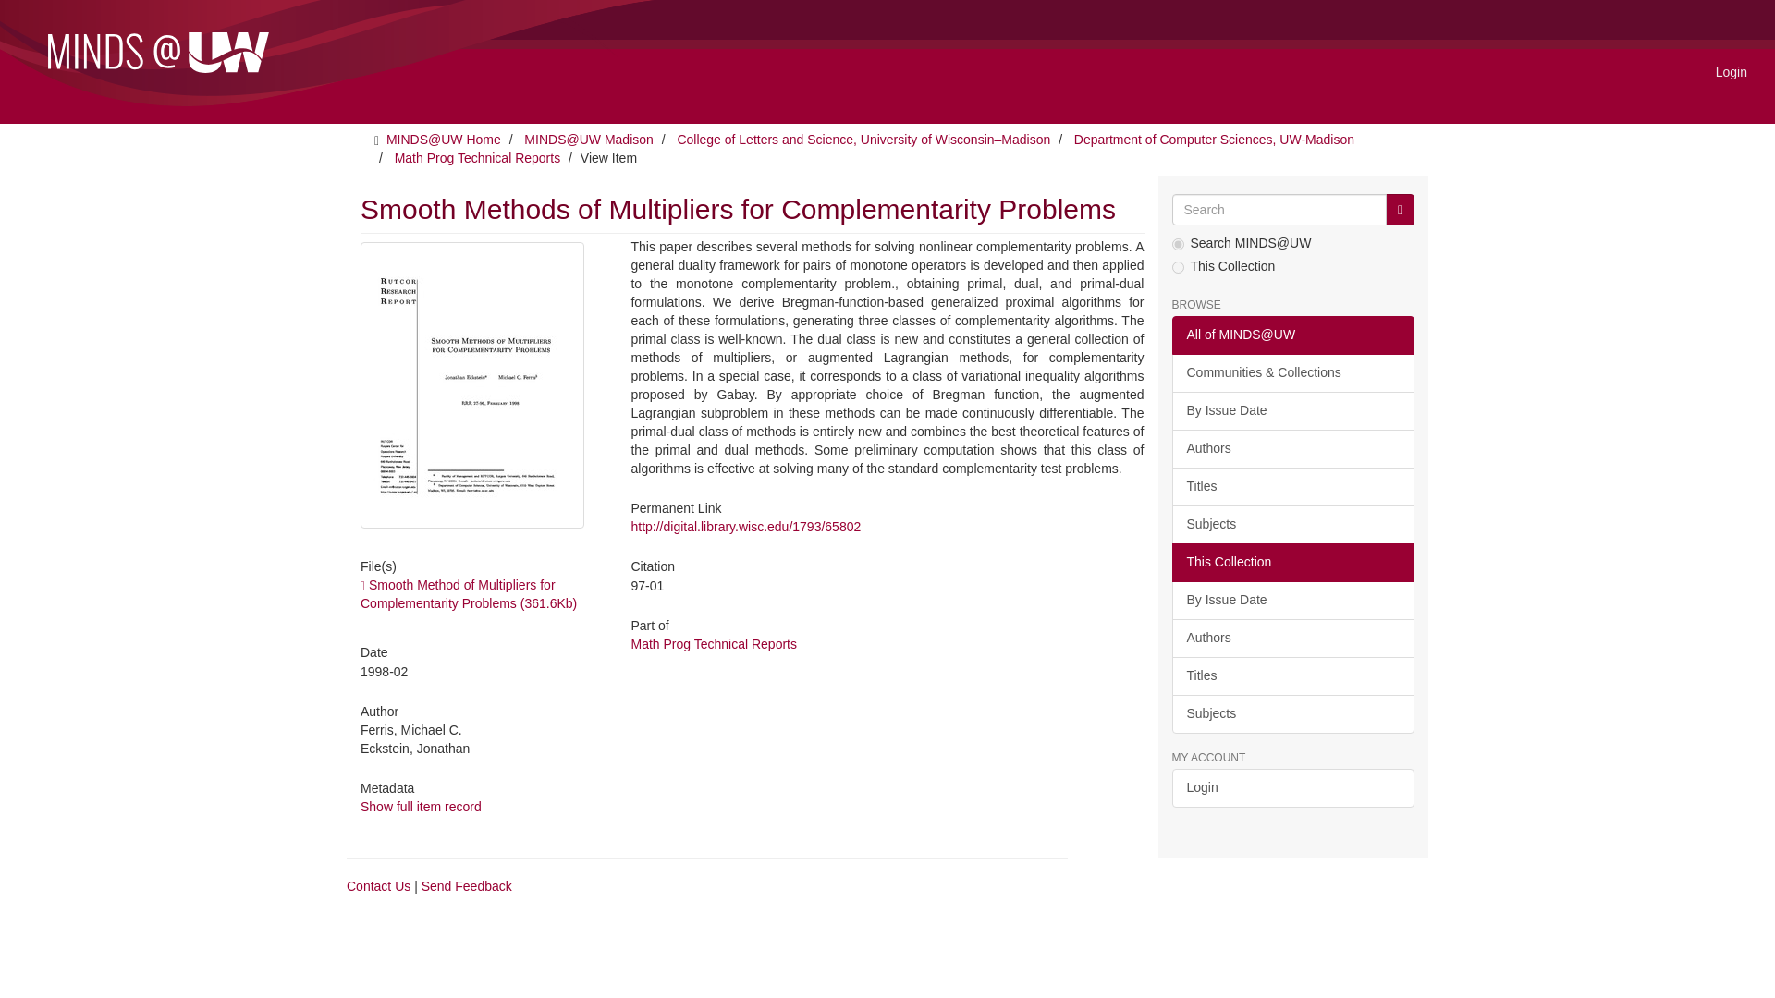  Describe the element at coordinates (1292, 562) in the screenshot. I see `This Collection` at that location.